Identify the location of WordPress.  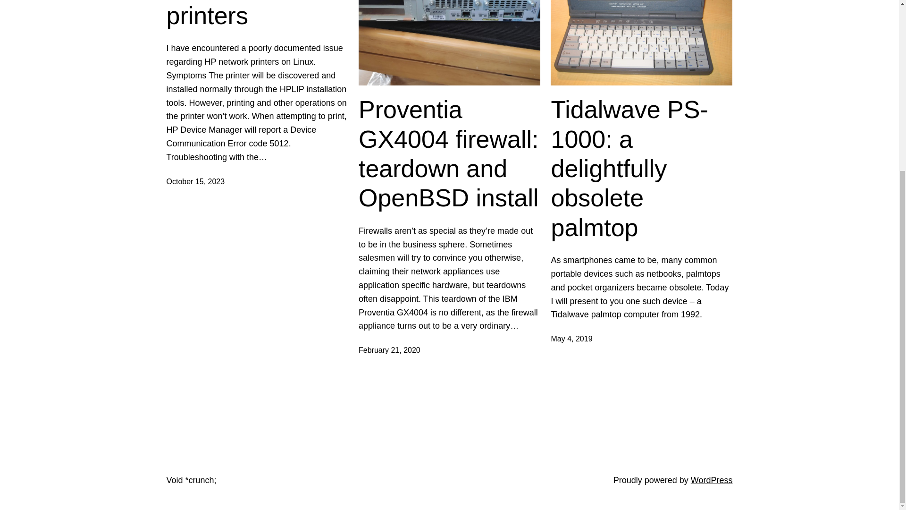
(712, 480).